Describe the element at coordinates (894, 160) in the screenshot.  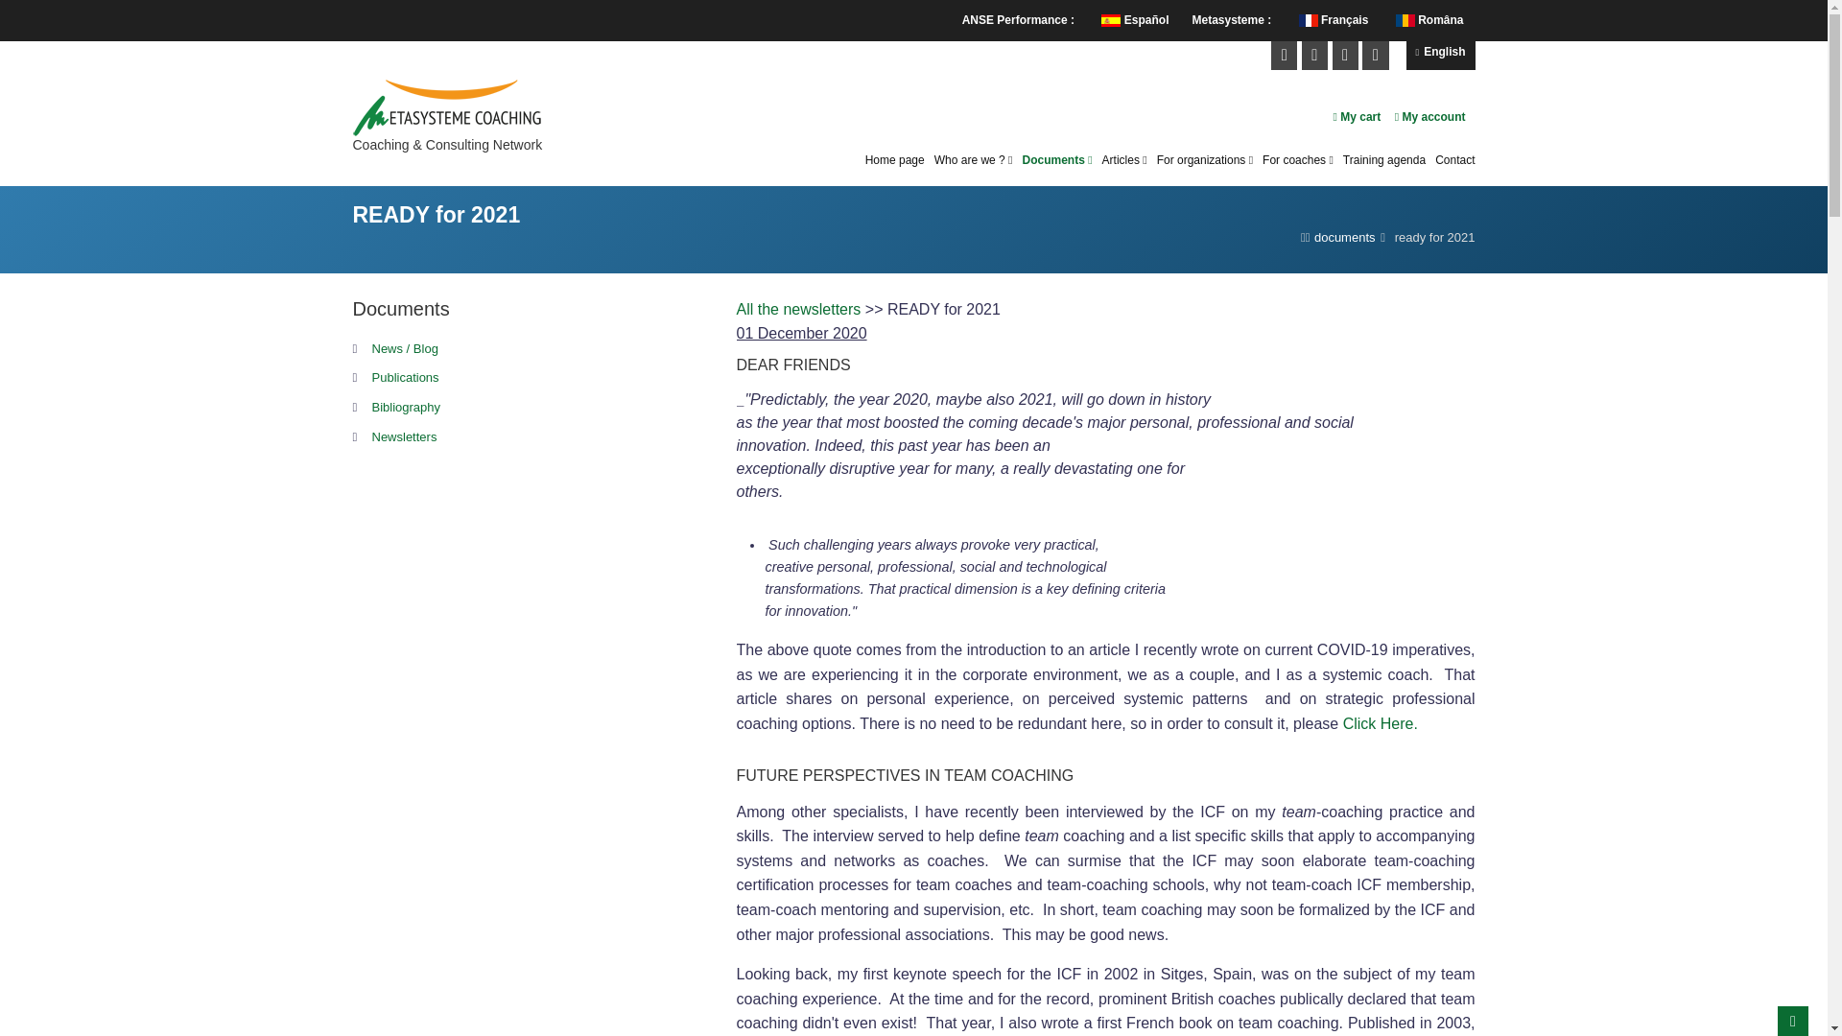
I see `Home page` at that location.